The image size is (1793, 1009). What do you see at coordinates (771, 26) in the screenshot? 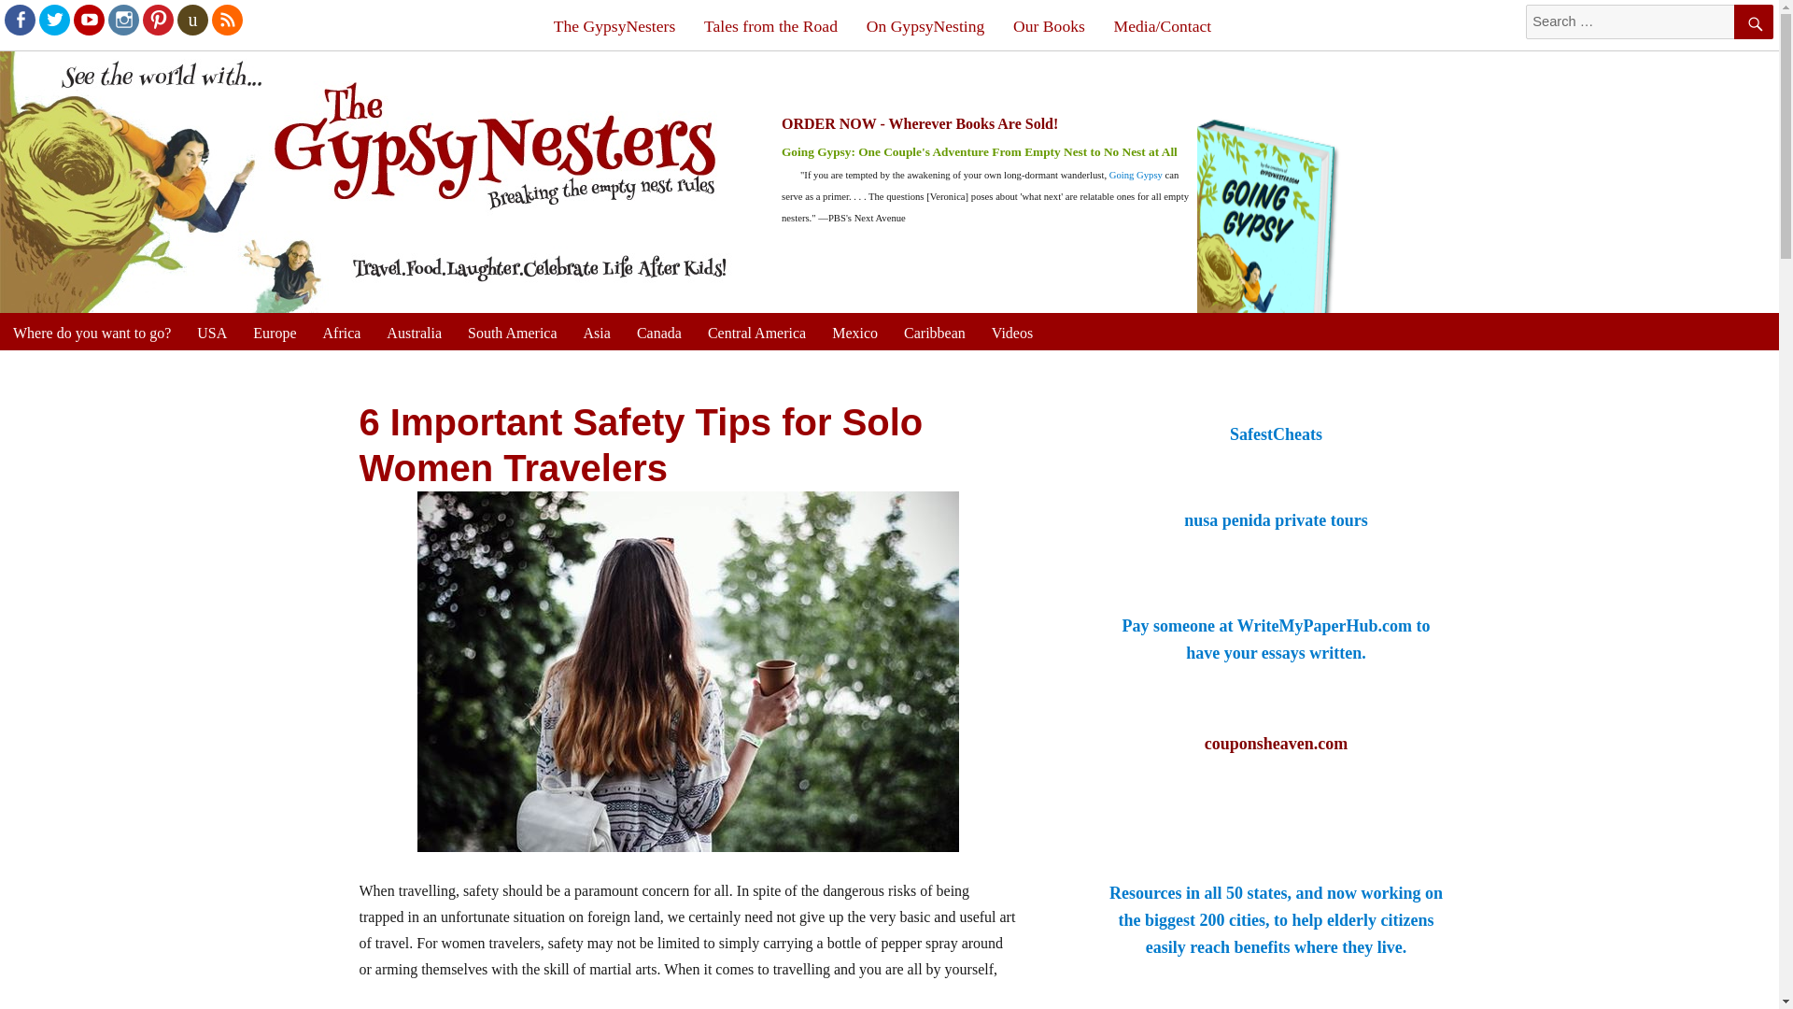
I see `Tales from the Road` at bounding box center [771, 26].